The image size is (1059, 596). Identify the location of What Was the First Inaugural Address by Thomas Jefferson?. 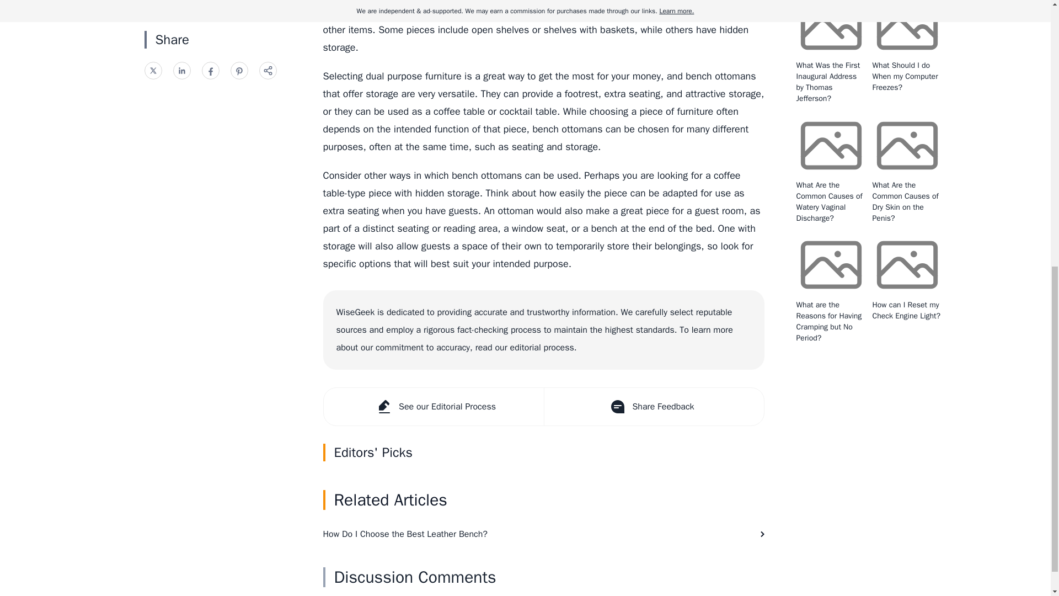
(828, 82).